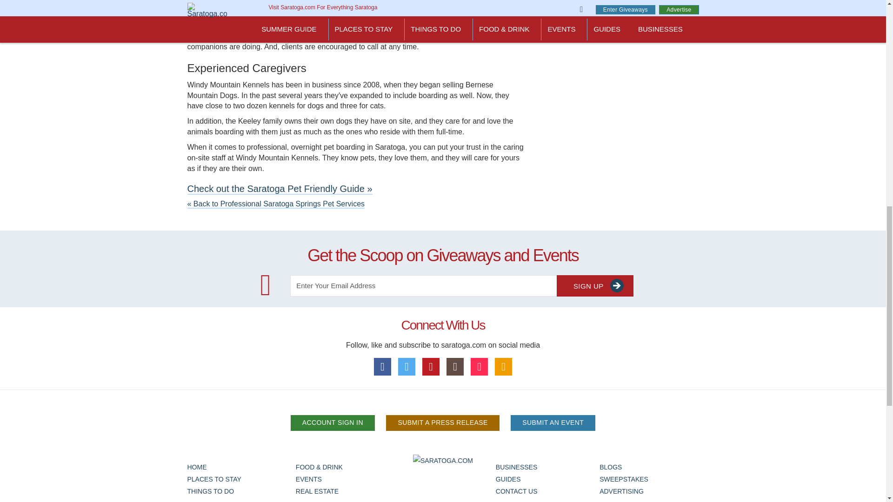 This screenshot has height=502, width=893. I want to click on Instagram, so click(455, 366).